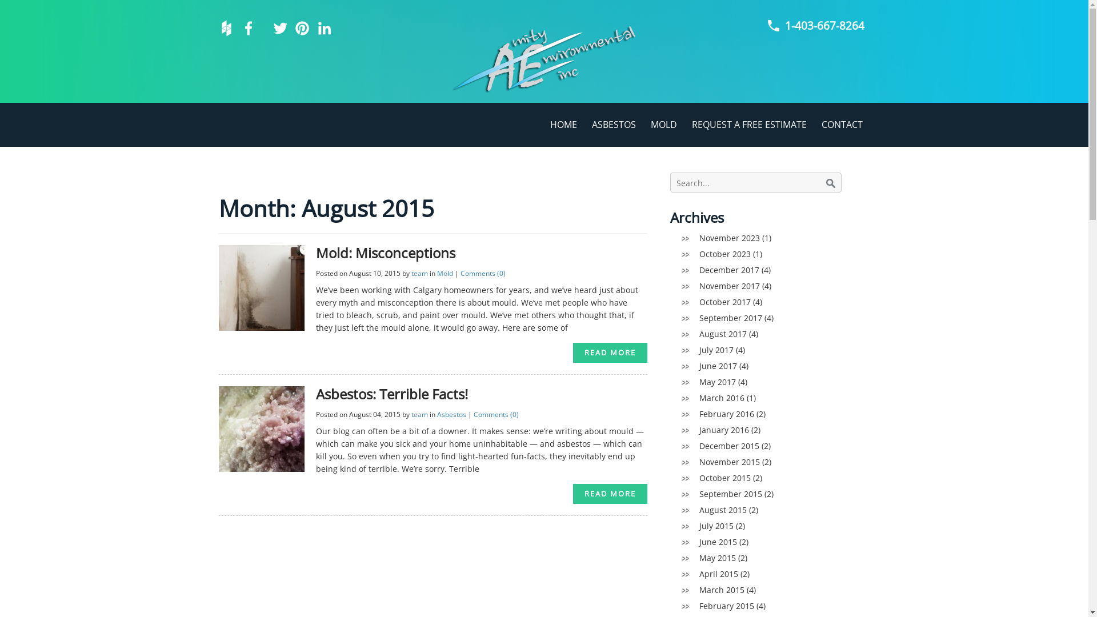 The width and height of the screenshot is (1097, 617). I want to click on July 2015, so click(716, 526).